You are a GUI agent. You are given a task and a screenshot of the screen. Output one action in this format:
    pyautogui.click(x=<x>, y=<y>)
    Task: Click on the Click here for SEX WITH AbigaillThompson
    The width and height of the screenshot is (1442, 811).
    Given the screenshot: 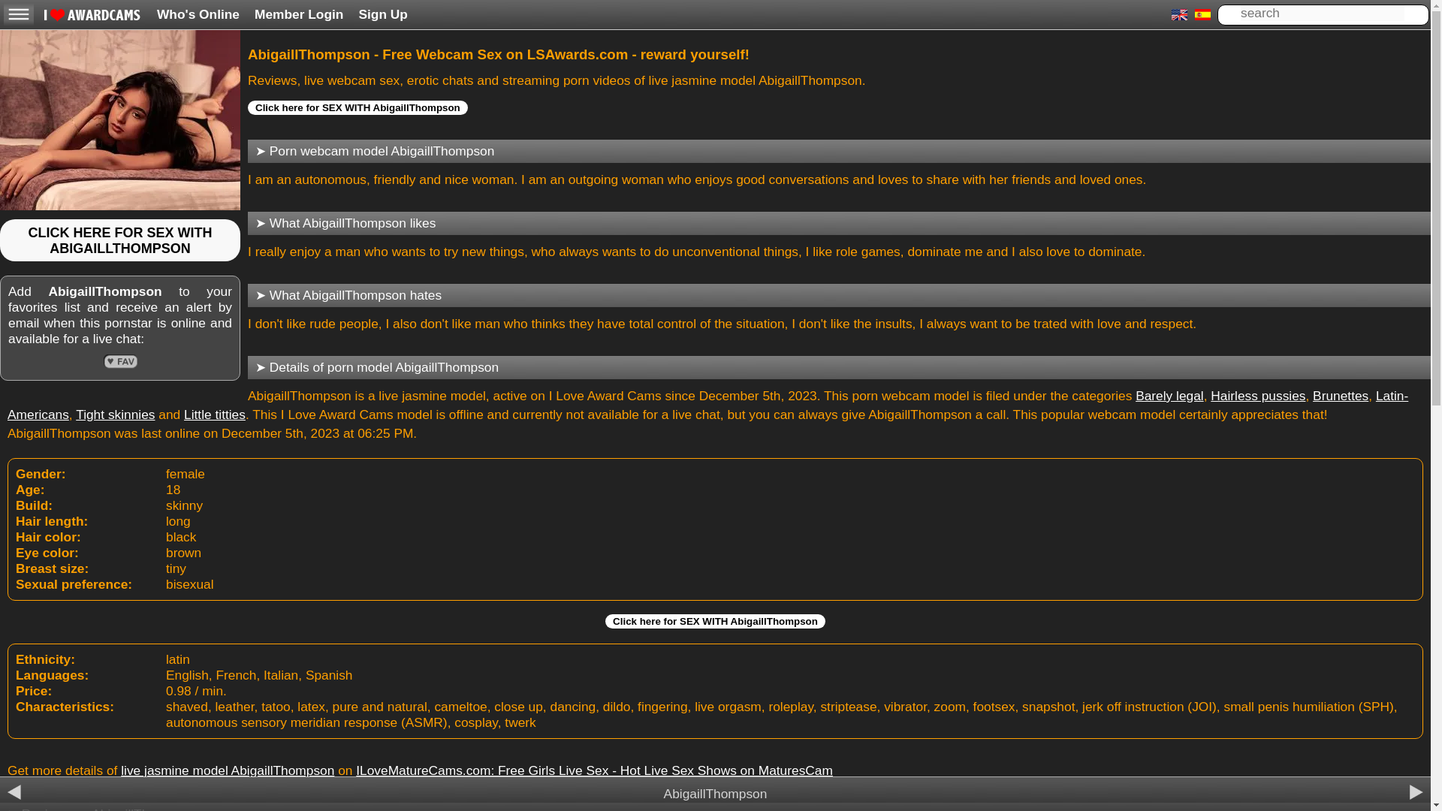 What is the action you would take?
    pyautogui.click(x=357, y=107)
    